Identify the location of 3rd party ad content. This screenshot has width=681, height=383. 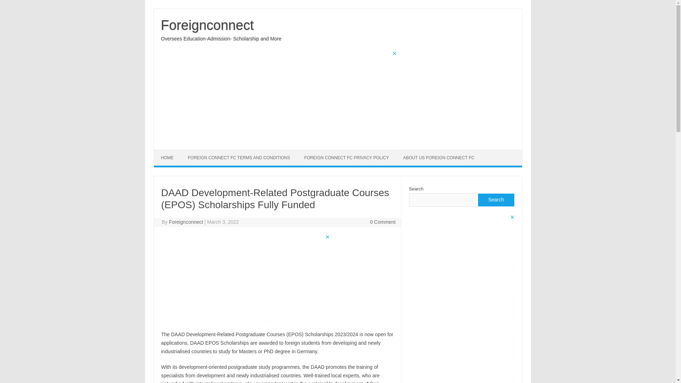
(277, 278).